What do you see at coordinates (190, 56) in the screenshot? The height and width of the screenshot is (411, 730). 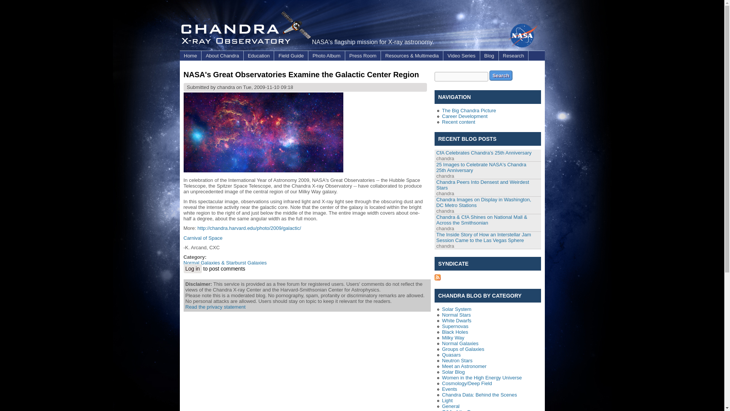 I see `Home` at bounding box center [190, 56].